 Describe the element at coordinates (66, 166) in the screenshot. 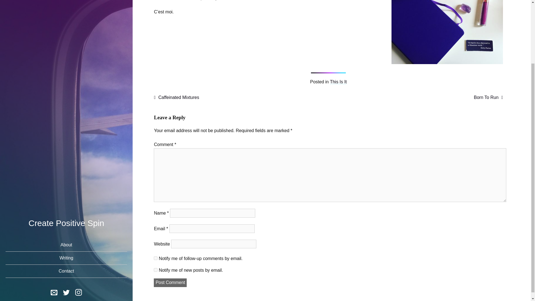

I see `About` at that location.